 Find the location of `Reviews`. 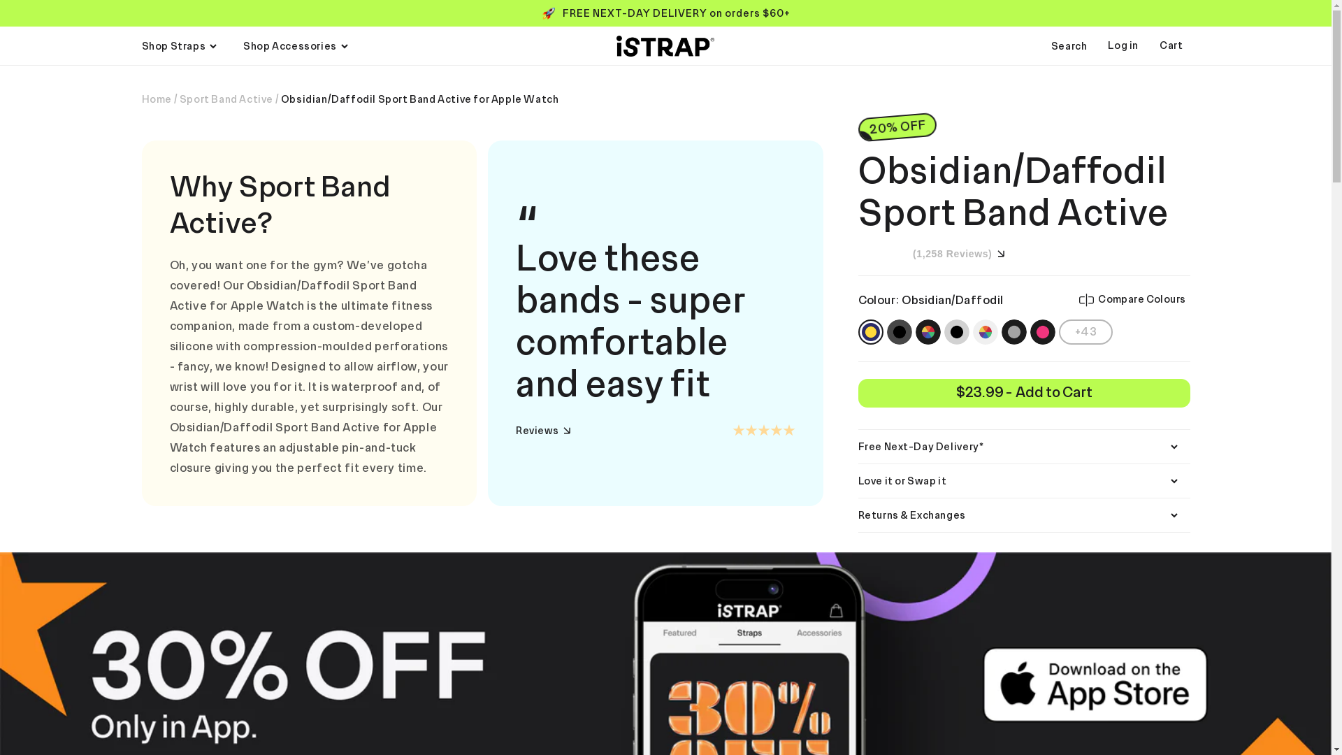

Reviews is located at coordinates (543, 431).